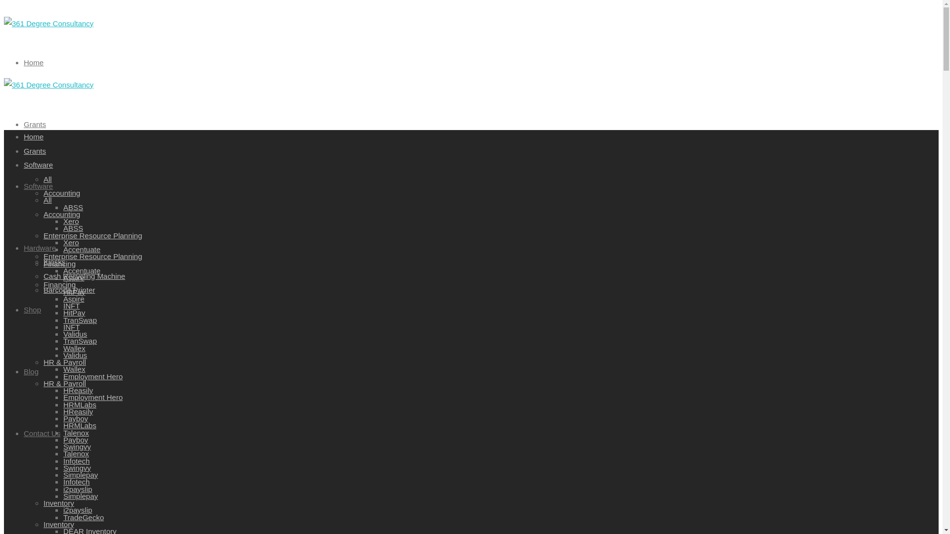 The width and height of the screenshot is (950, 534). Describe the element at coordinates (75, 355) in the screenshot. I see `Validus` at that location.